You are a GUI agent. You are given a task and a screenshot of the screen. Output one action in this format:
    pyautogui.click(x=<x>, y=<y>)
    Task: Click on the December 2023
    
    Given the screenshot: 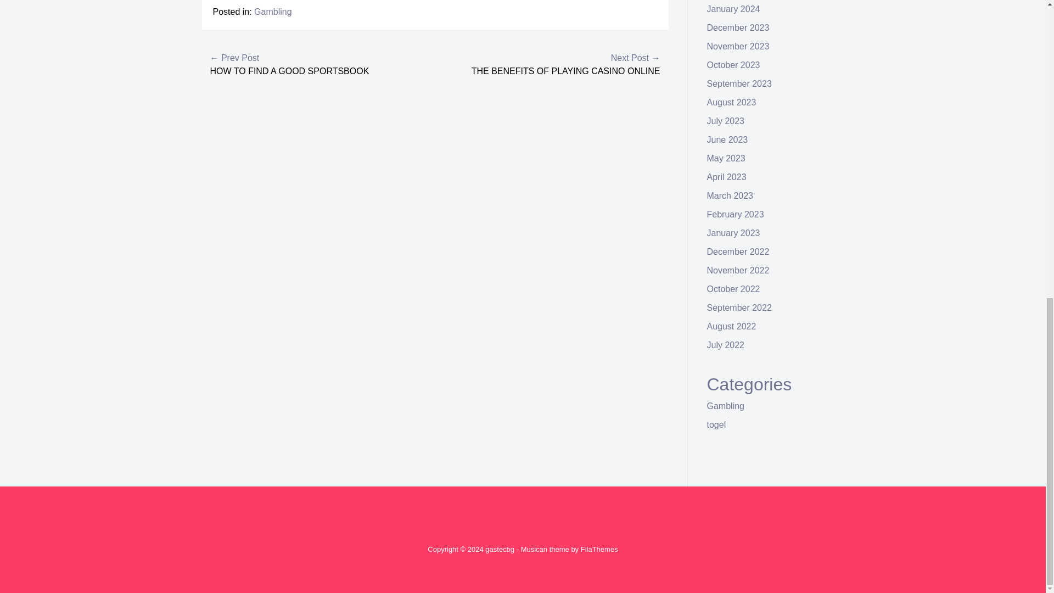 What is the action you would take?
    pyautogui.click(x=738, y=27)
    